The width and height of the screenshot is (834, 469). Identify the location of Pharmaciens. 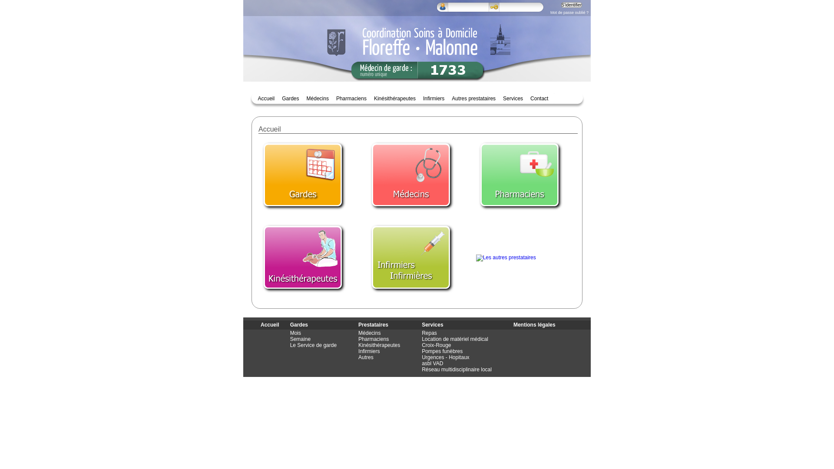
(374, 339).